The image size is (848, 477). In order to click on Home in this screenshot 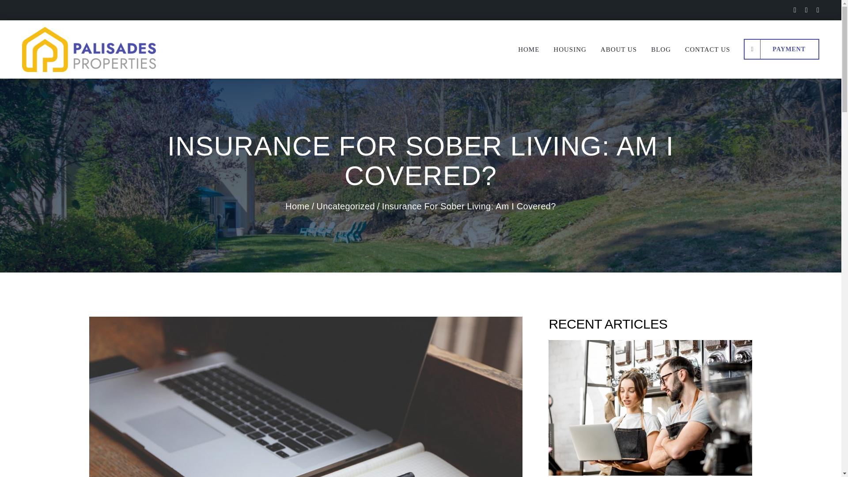, I will do `click(297, 206)`.